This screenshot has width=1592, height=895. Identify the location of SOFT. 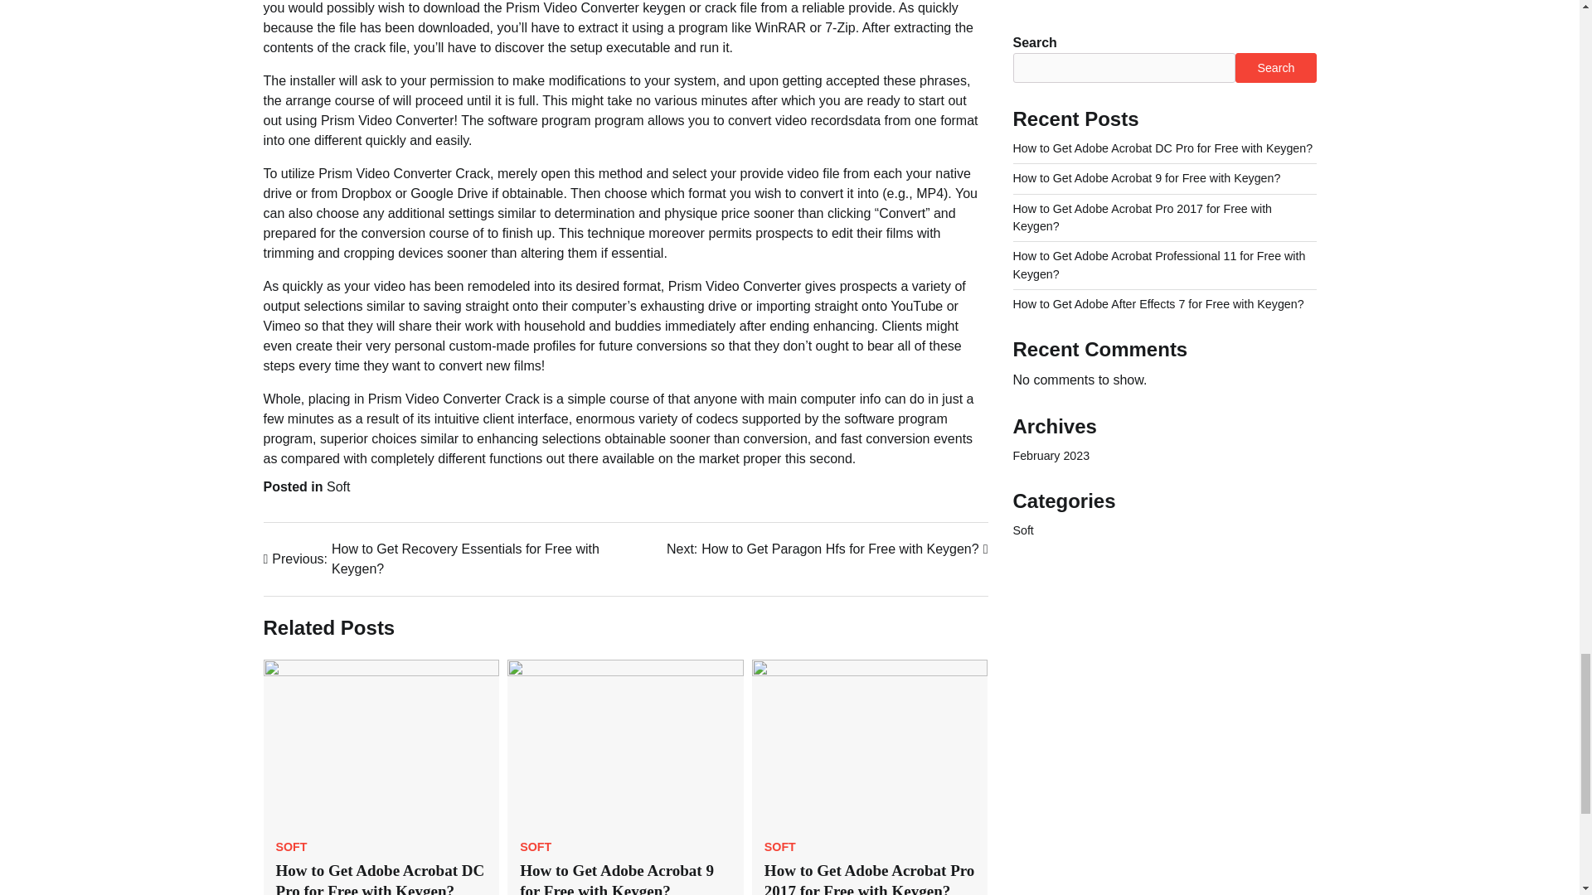
(779, 847).